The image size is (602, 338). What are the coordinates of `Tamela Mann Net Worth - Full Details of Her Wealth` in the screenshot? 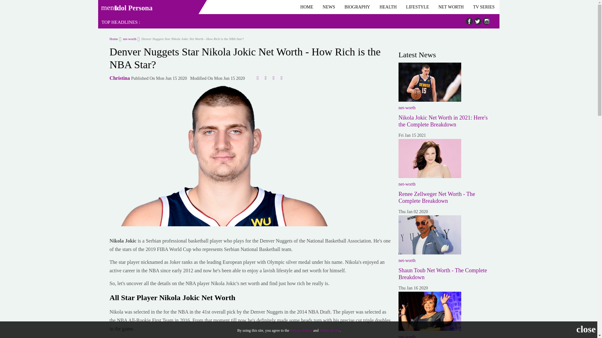 It's located at (430, 311).